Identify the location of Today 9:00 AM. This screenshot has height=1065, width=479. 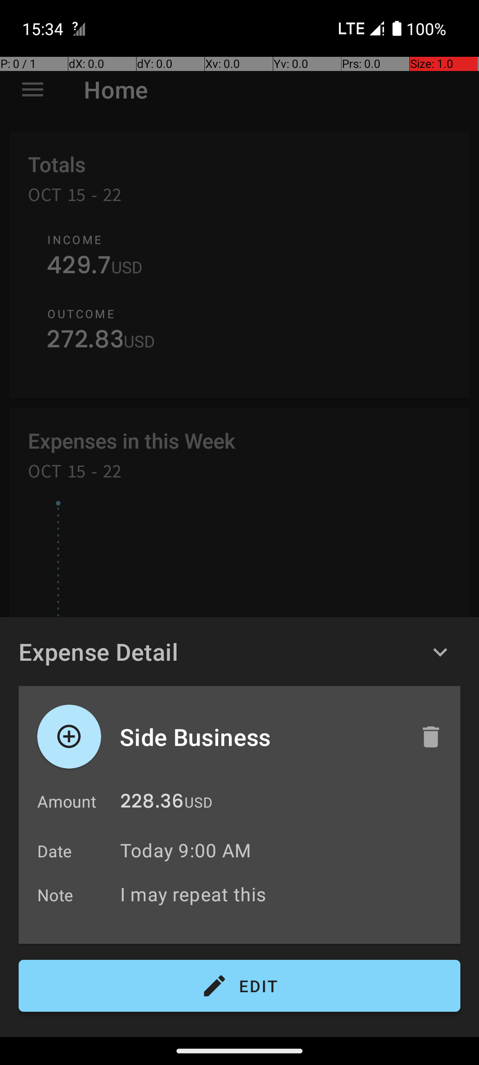
(185, 850).